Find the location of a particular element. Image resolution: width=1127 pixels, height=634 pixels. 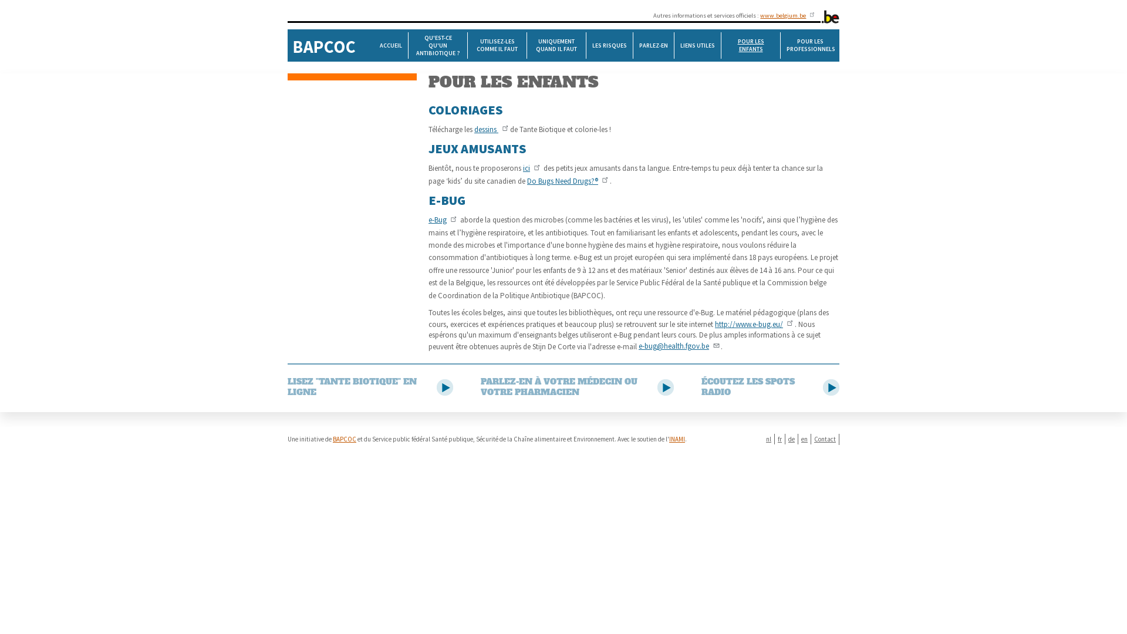

e-Bug(le lien est externe) is located at coordinates (444, 220).